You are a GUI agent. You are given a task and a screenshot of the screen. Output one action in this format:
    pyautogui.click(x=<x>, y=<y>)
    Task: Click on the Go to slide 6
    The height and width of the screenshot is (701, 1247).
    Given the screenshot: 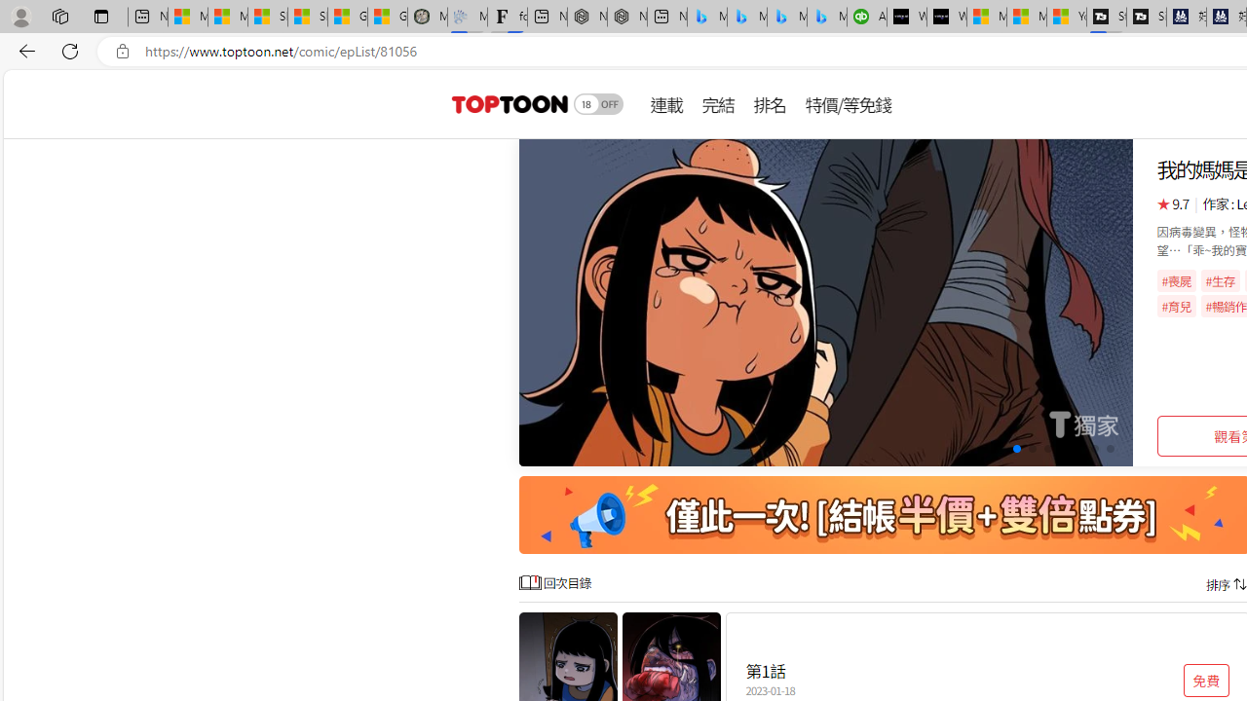 What is the action you would take?
    pyautogui.click(x=1048, y=449)
    